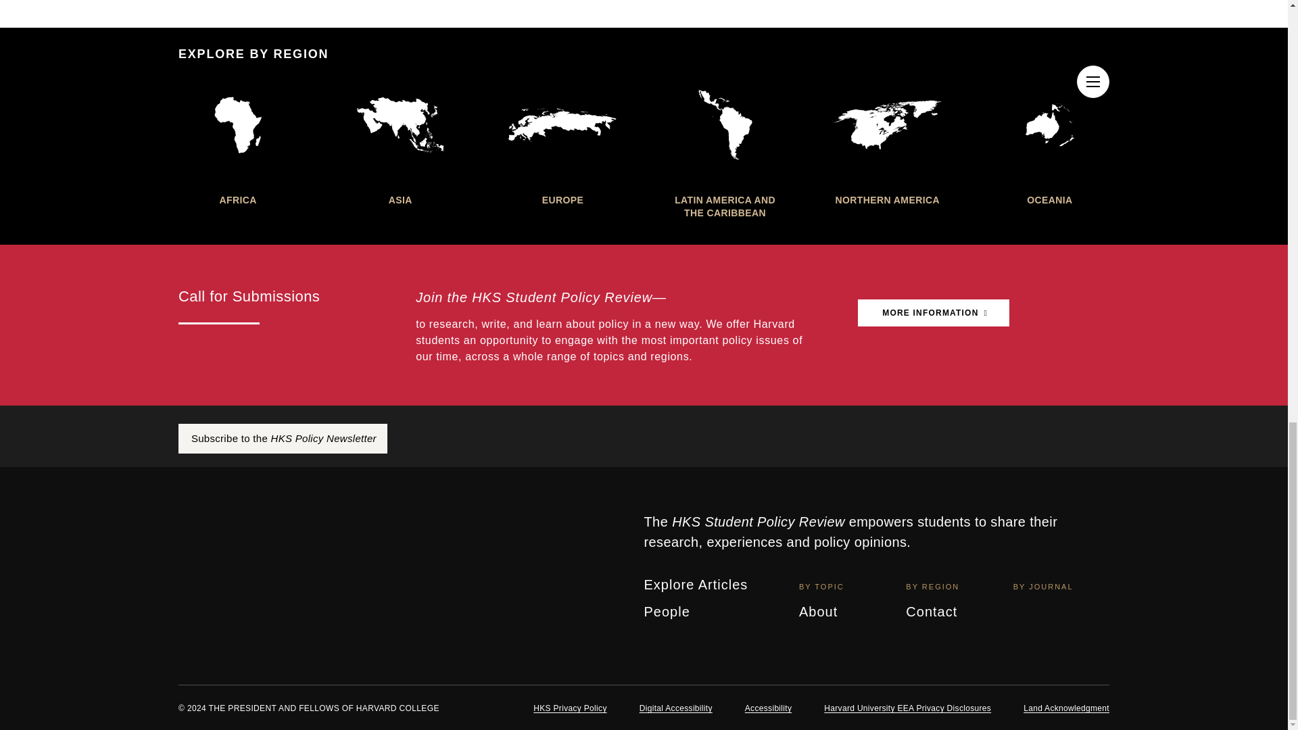 The height and width of the screenshot is (730, 1298). What do you see at coordinates (887, 142) in the screenshot?
I see `NORTHERN AMERICA` at bounding box center [887, 142].